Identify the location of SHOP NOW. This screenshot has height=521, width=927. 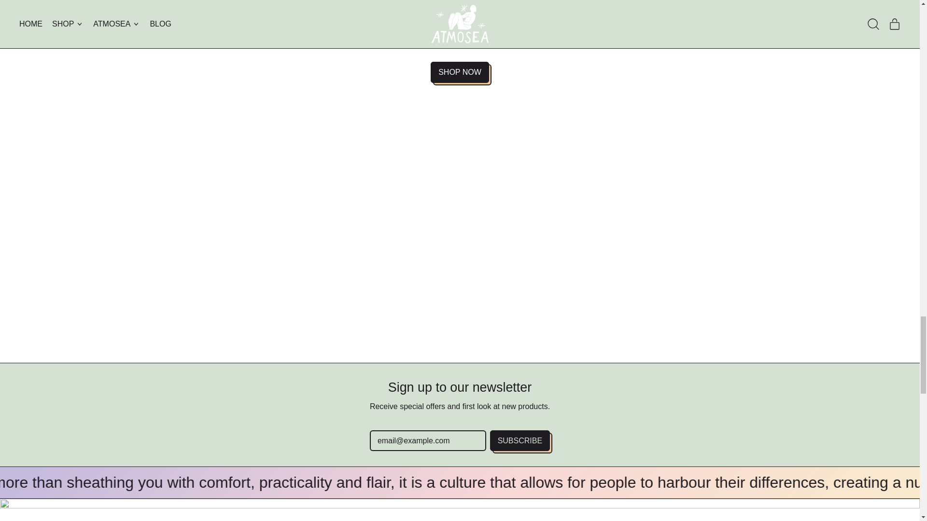
(460, 72).